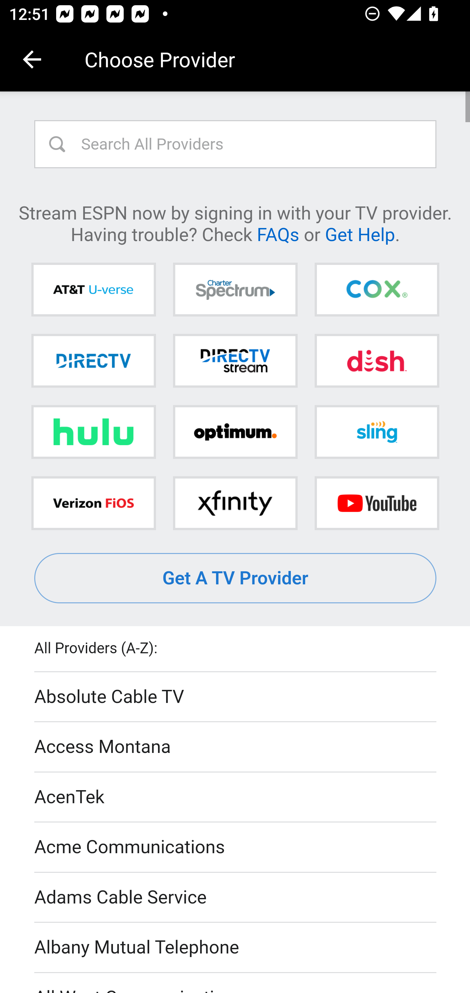 The width and height of the screenshot is (470, 993). Describe the element at coordinates (93, 290) in the screenshot. I see `AT&T U-verse` at that location.